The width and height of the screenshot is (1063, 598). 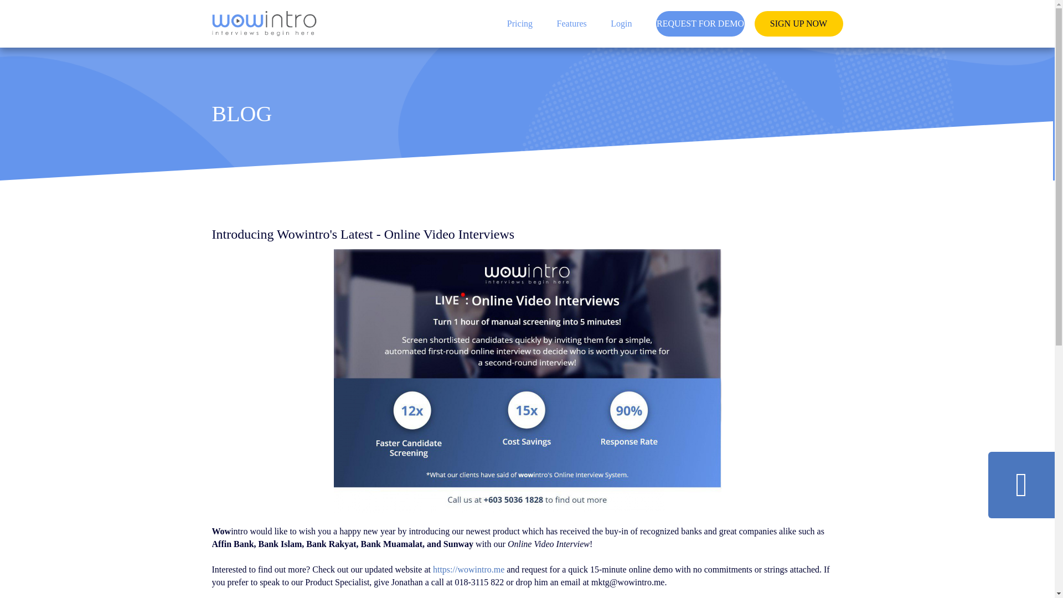 What do you see at coordinates (798, 23) in the screenshot?
I see `SIGN UP NOW` at bounding box center [798, 23].